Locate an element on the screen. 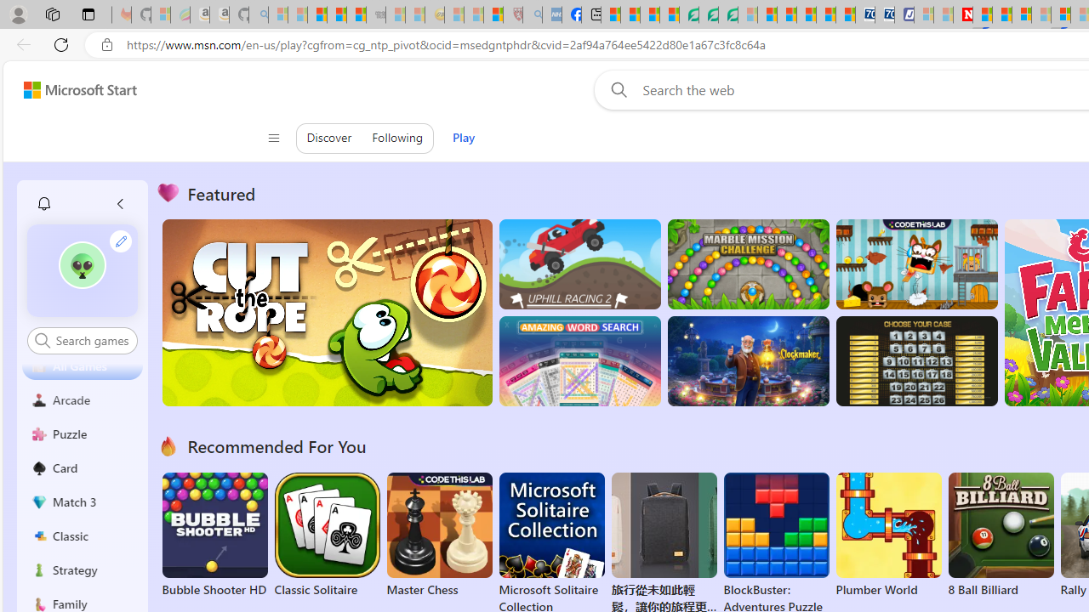  Microsoft Word - consumer-privacy address update 2.2021 is located at coordinates (727, 15).